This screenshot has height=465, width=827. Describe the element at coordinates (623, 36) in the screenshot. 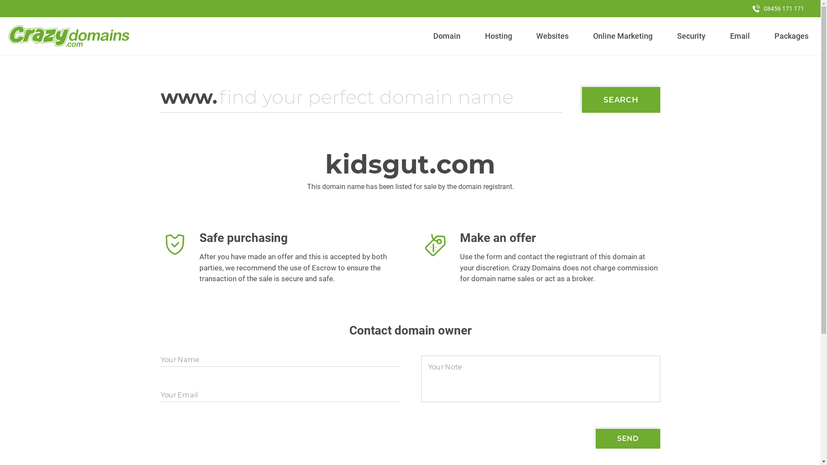

I see `Online Marketing` at that location.